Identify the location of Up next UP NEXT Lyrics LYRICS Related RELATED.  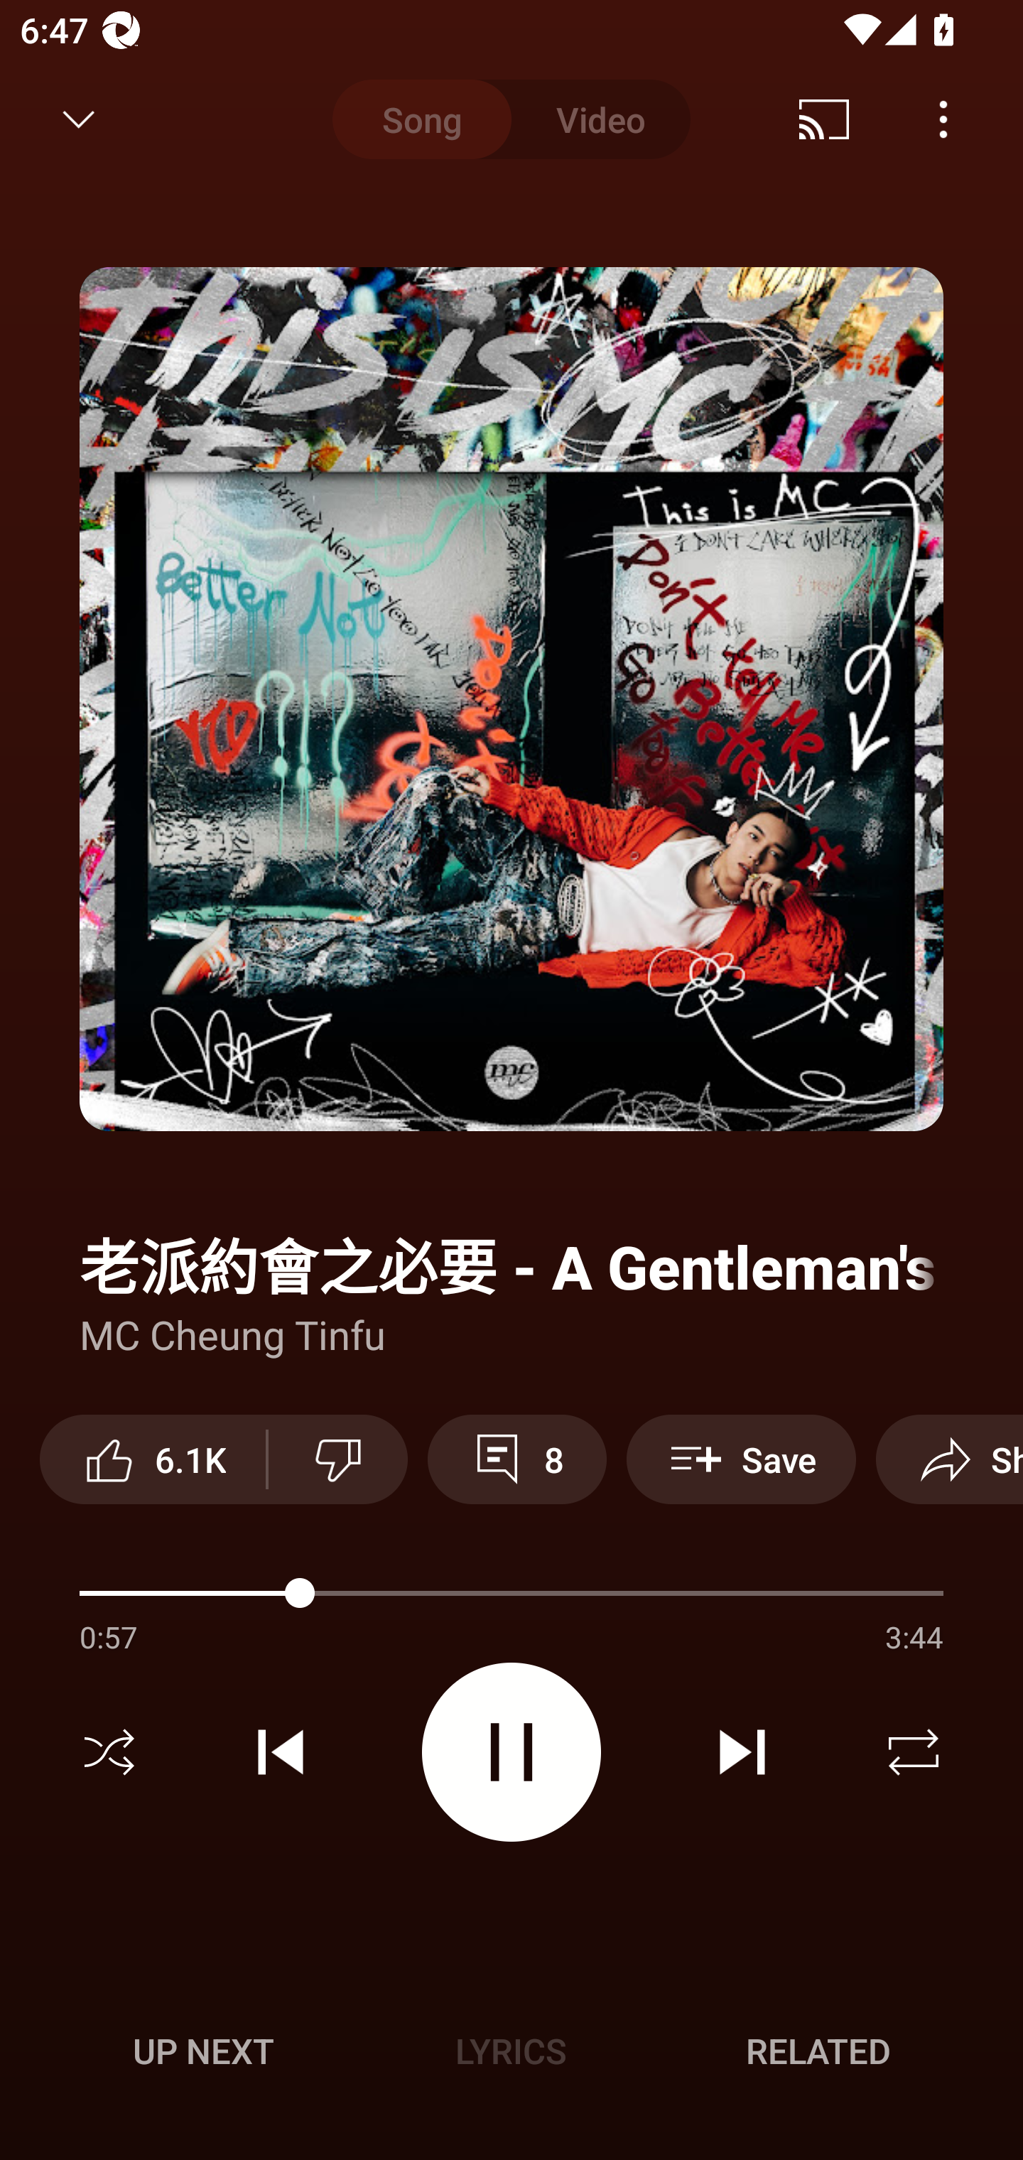
(511, 2055).